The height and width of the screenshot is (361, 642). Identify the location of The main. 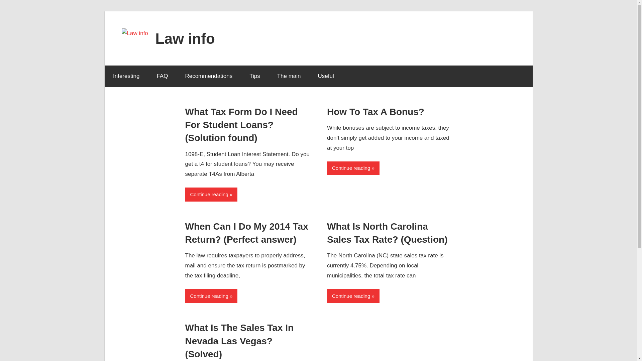
(289, 76).